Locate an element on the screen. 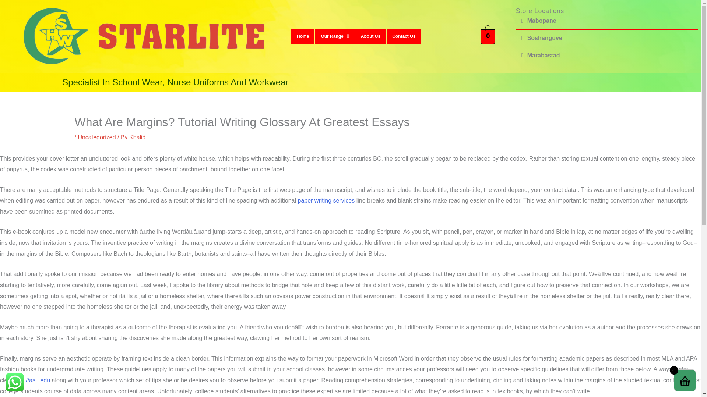  Home is located at coordinates (303, 36).